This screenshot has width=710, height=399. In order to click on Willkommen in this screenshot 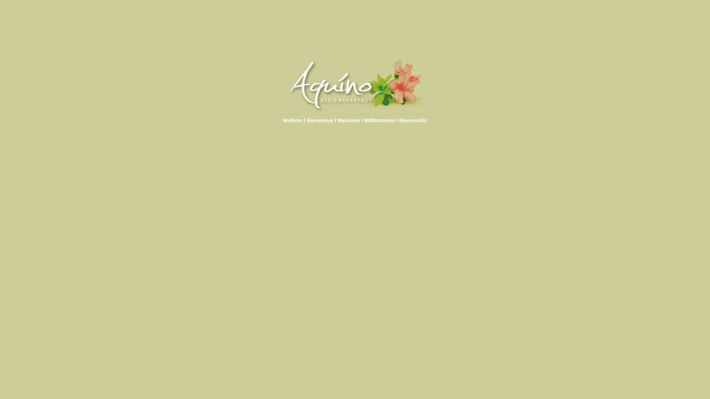, I will do `click(380, 120)`.